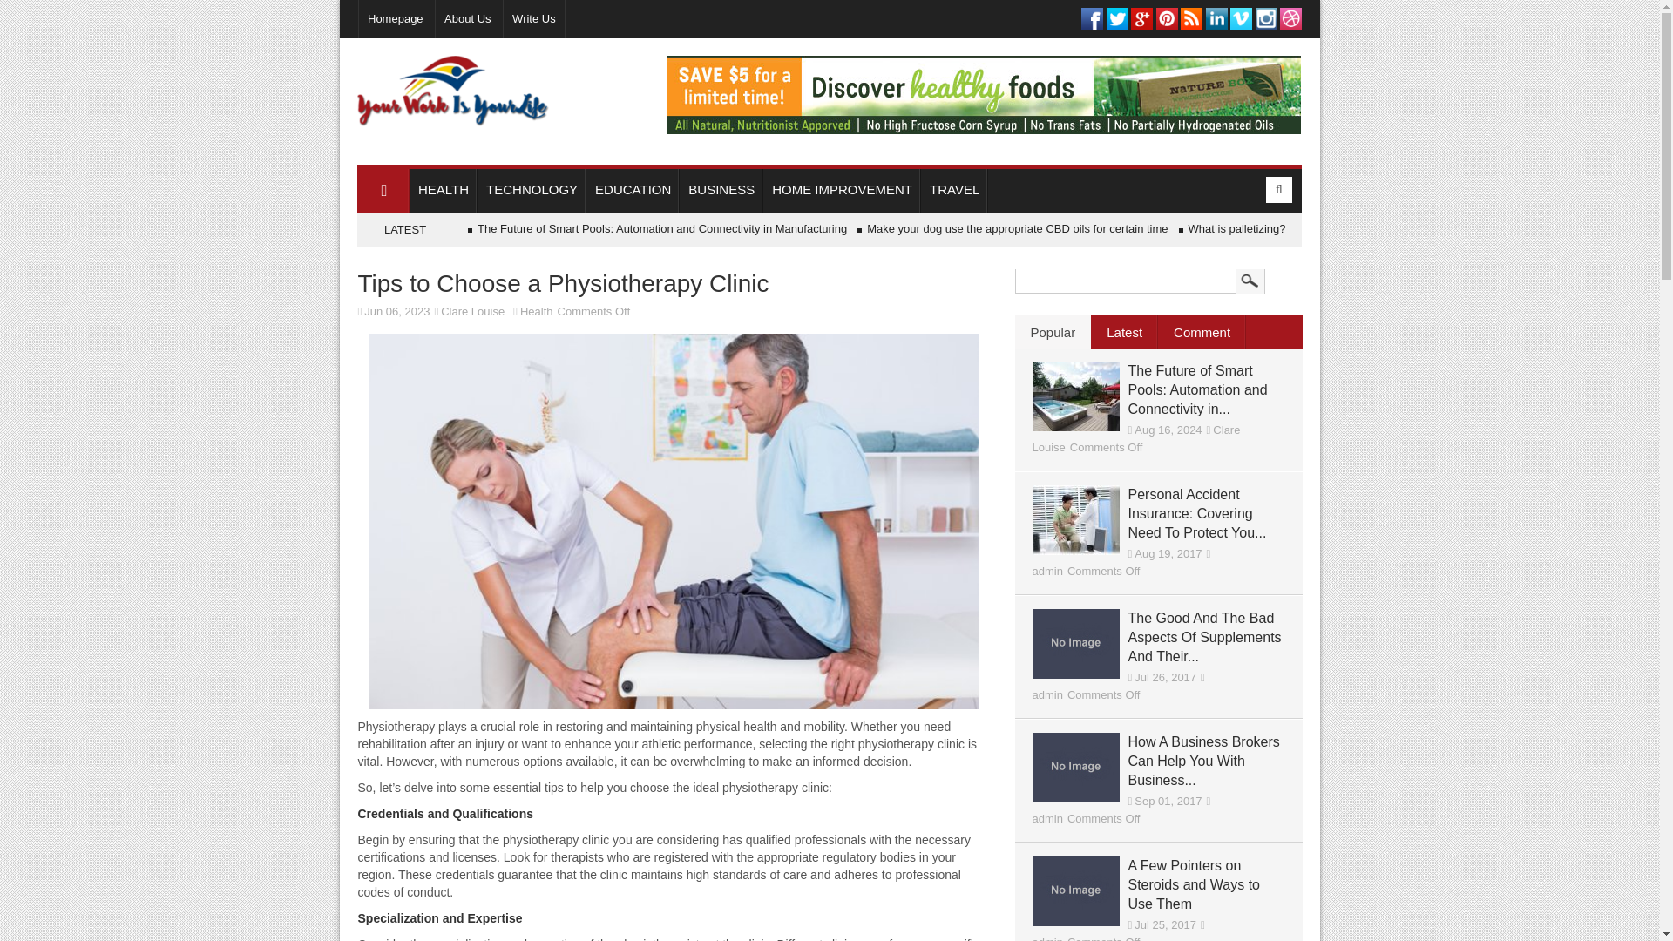 The height and width of the screenshot is (941, 1673). What do you see at coordinates (467, 19) in the screenshot?
I see `About Us` at bounding box center [467, 19].